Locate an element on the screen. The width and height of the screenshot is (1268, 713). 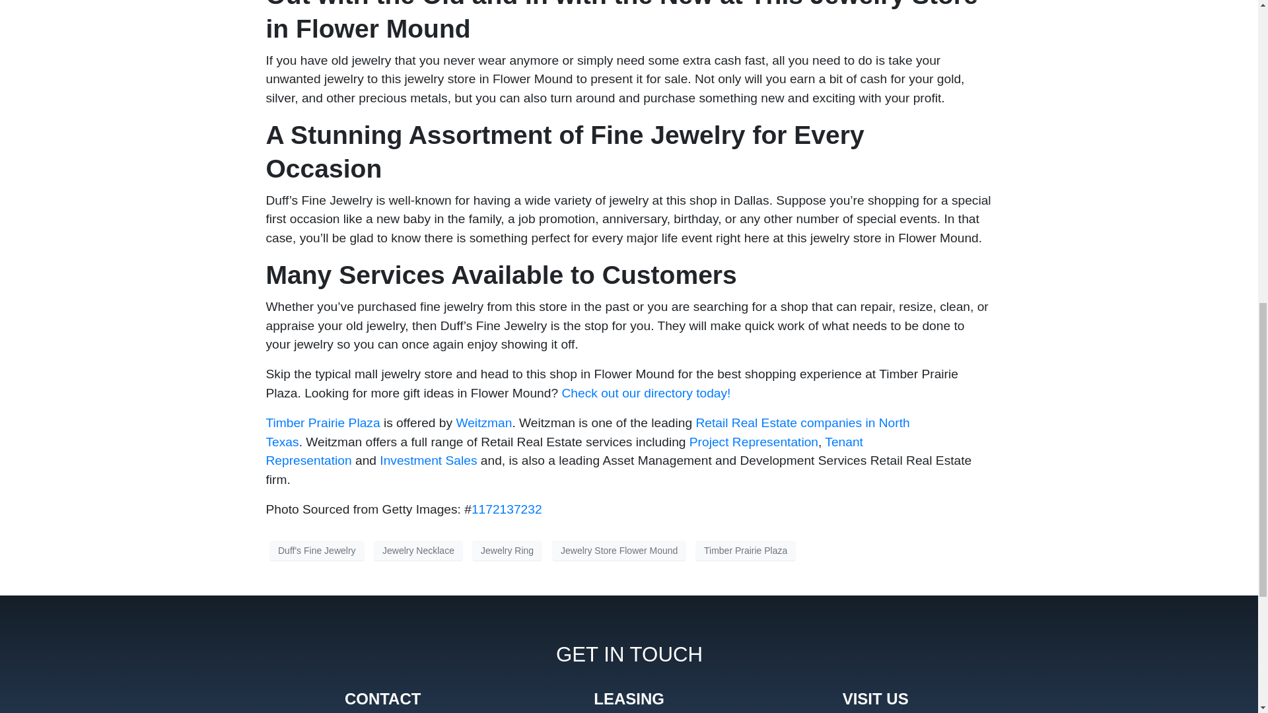
Tenant Representation is located at coordinates (563, 450).